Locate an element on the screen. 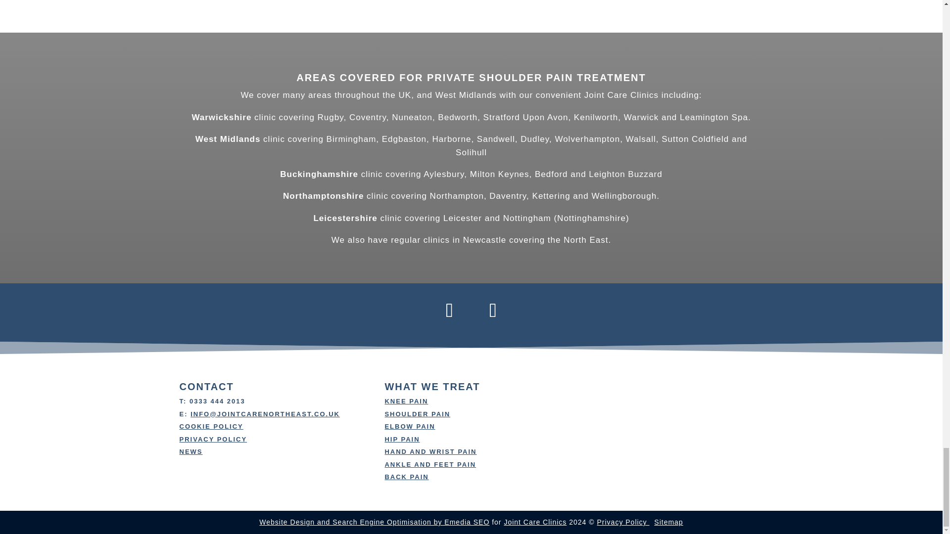 The image size is (950, 534). Follow on Facebook is located at coordinates (449, 311).